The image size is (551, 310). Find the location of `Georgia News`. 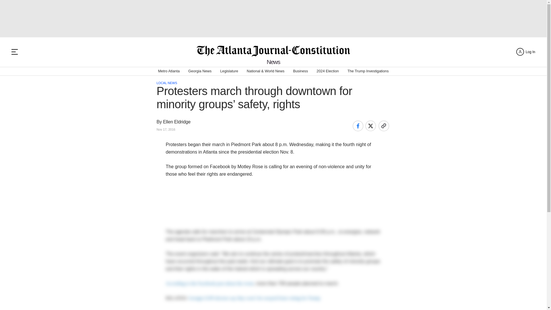

Georgia News is located at coordinates (200, 71).